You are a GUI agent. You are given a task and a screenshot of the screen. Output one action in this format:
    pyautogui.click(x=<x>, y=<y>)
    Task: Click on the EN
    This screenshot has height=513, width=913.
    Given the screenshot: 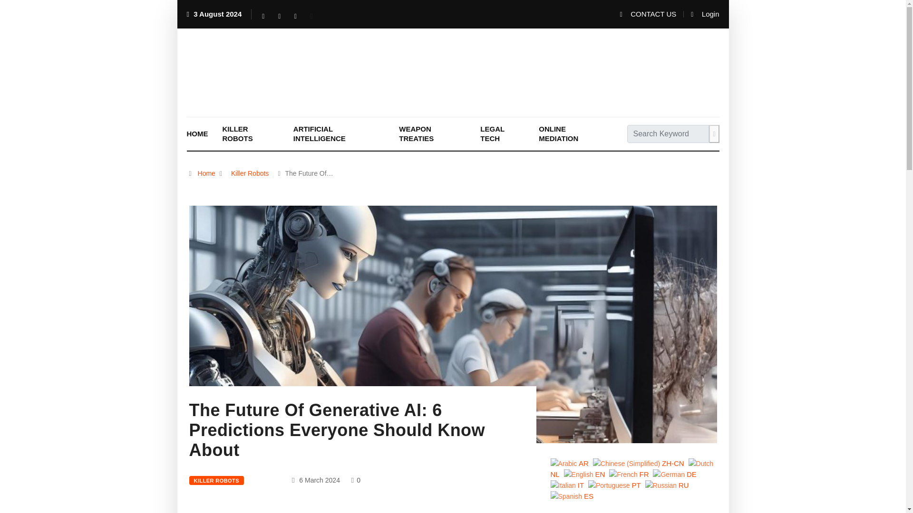 What is the action you would take?
    pyautogui.click(x=586, y=474)
    